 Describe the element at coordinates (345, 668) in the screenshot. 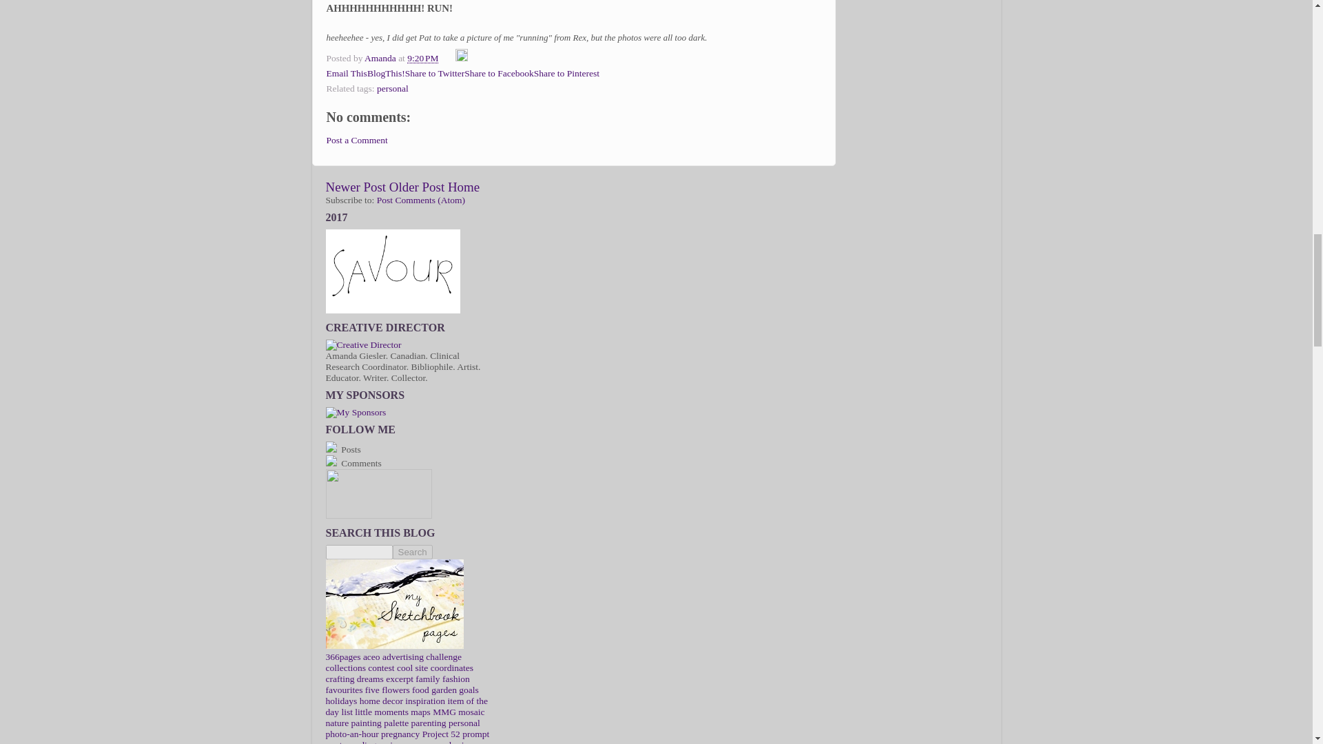

I see `collections` at that location.